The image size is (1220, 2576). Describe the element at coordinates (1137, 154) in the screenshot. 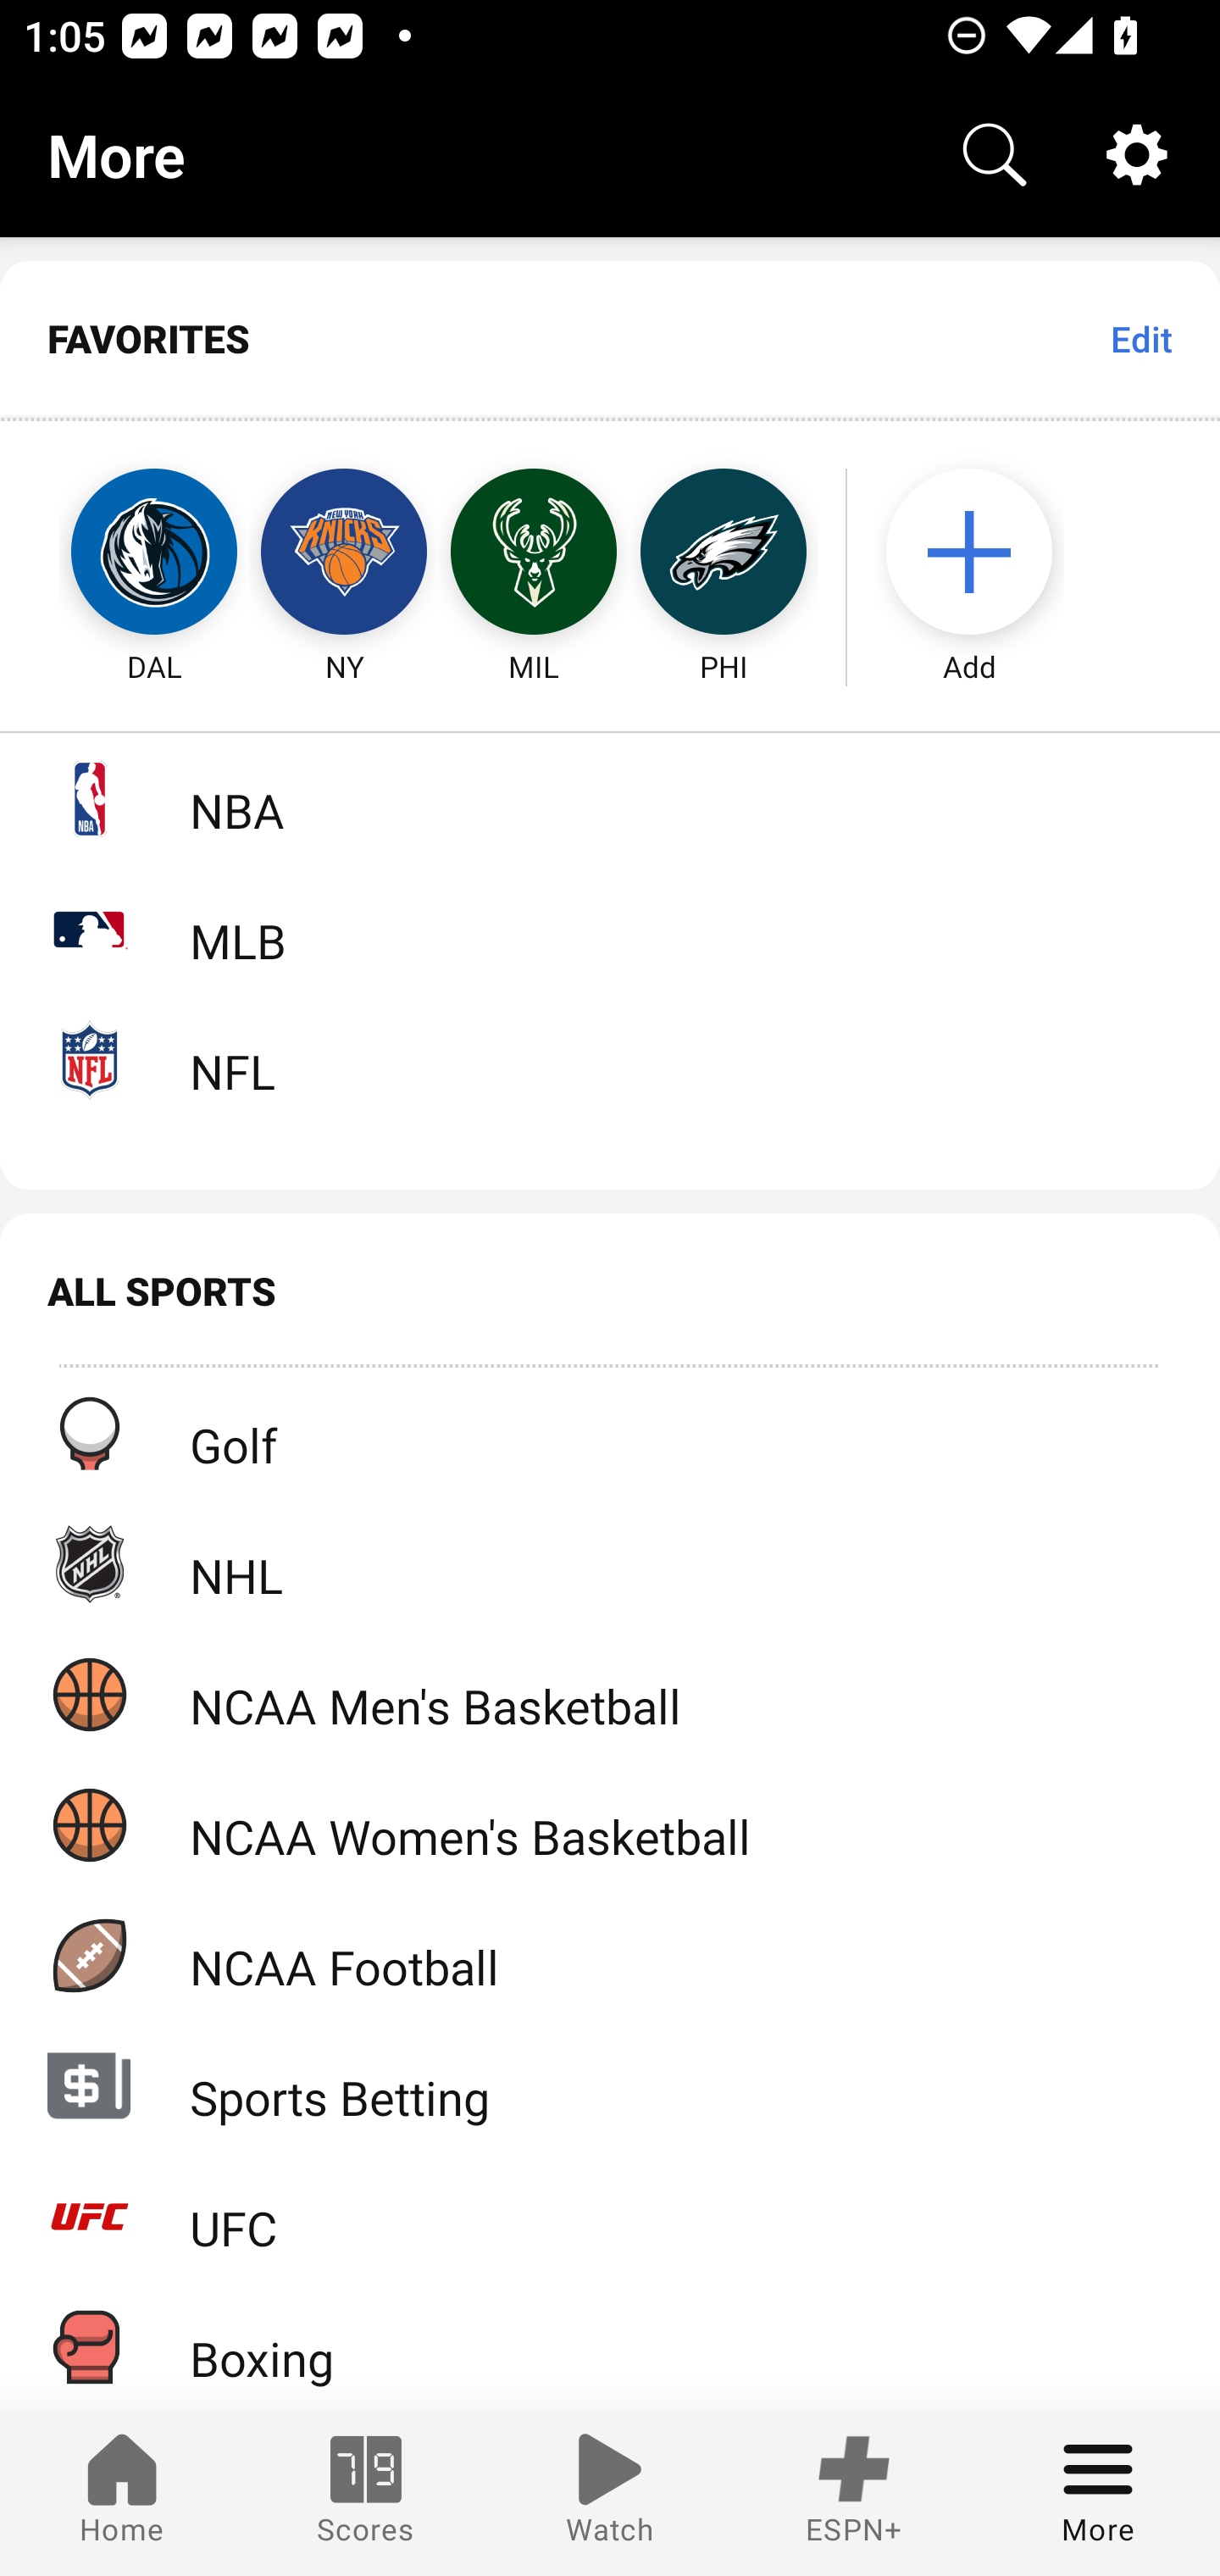

I see `Settings` at that location.